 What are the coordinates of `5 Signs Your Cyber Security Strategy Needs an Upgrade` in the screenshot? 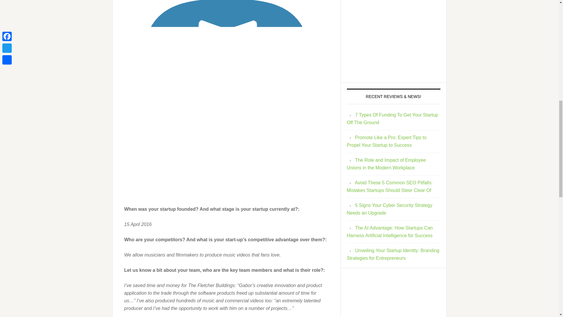 It's located at (389, 209).